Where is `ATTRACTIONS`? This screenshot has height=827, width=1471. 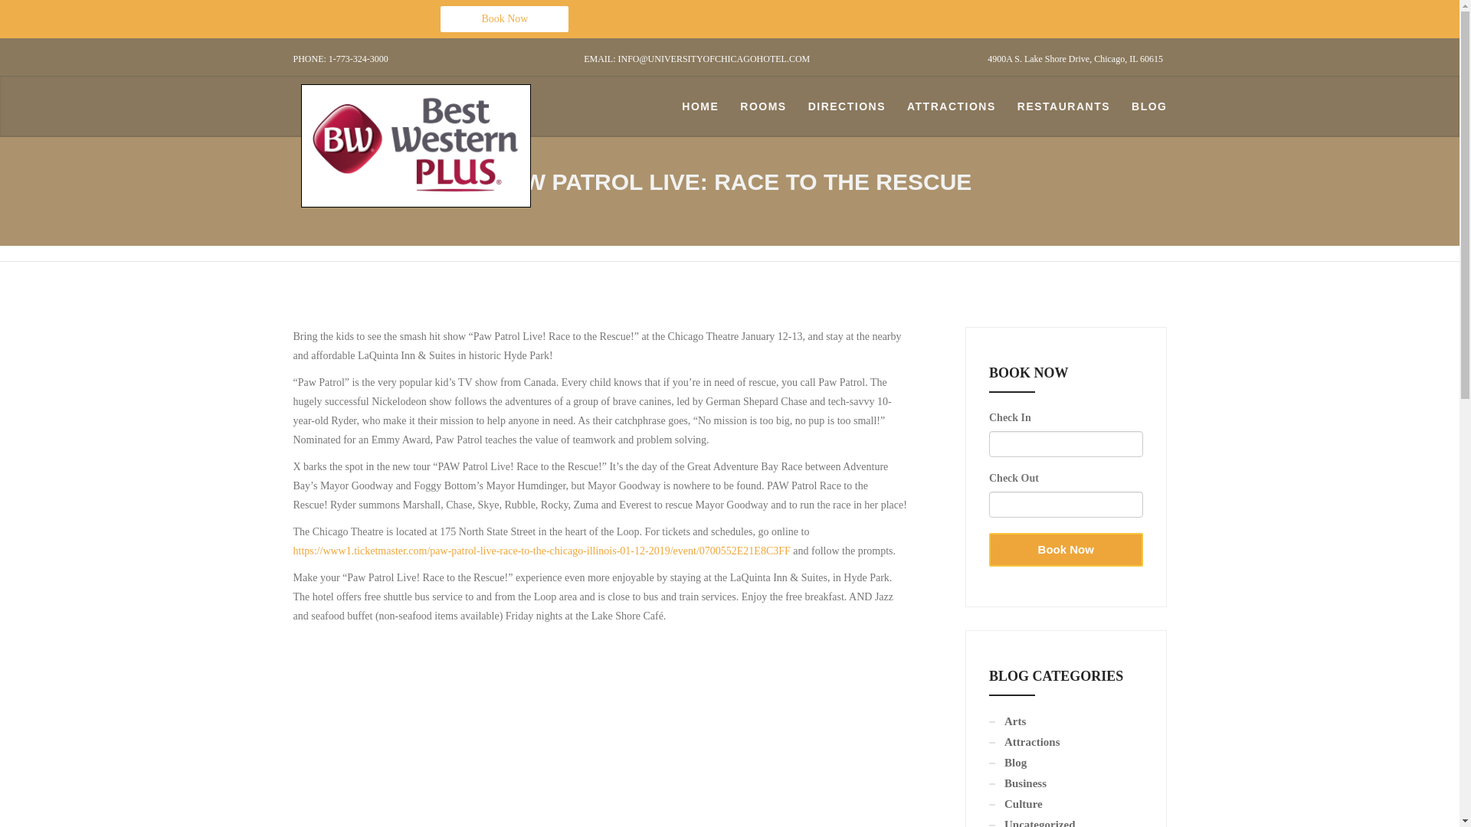
ATTRACTIONS is located at coordinates (951, 106).